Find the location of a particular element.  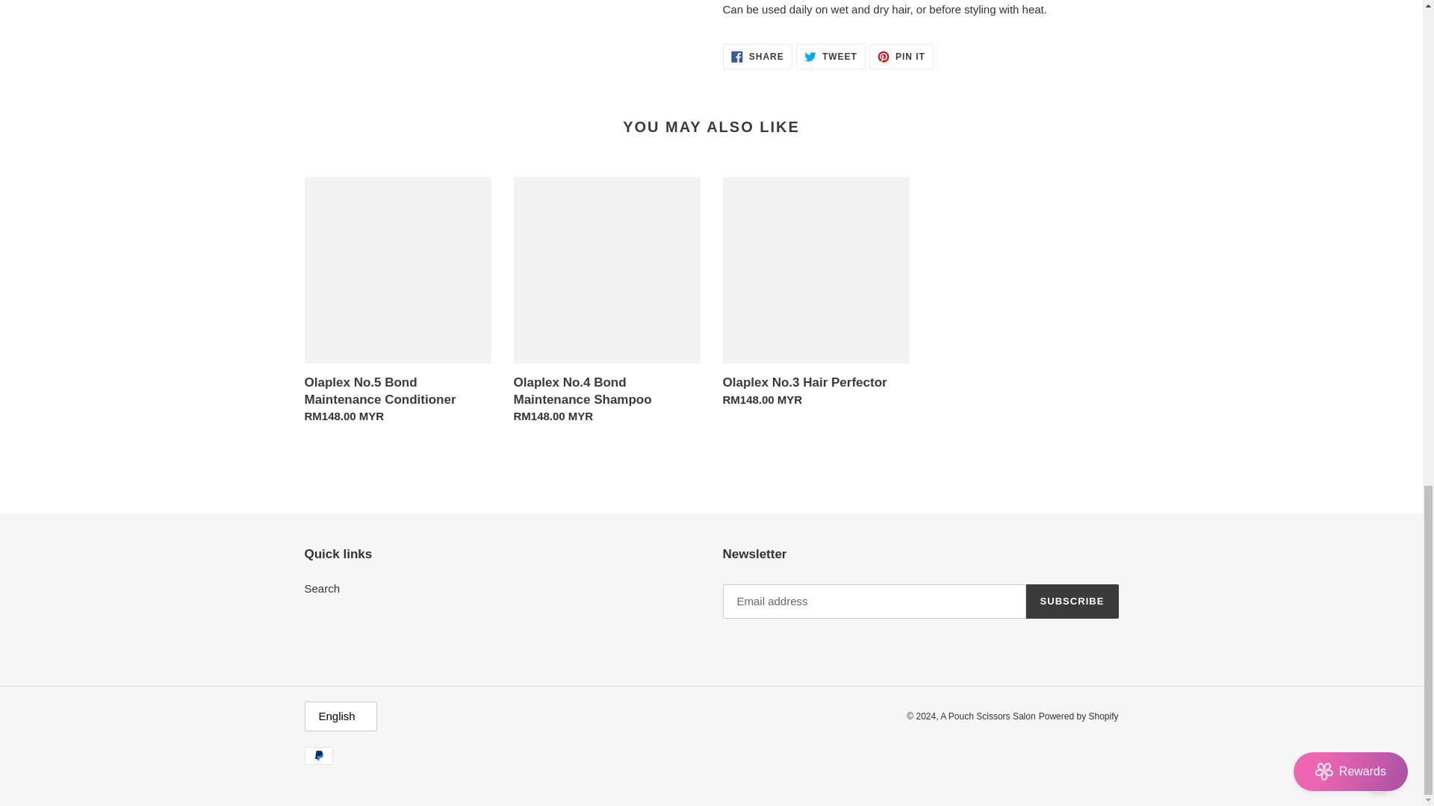

Olaplex No.5 Bond Maintenance Conditioner is located at coordinates (757, 57).